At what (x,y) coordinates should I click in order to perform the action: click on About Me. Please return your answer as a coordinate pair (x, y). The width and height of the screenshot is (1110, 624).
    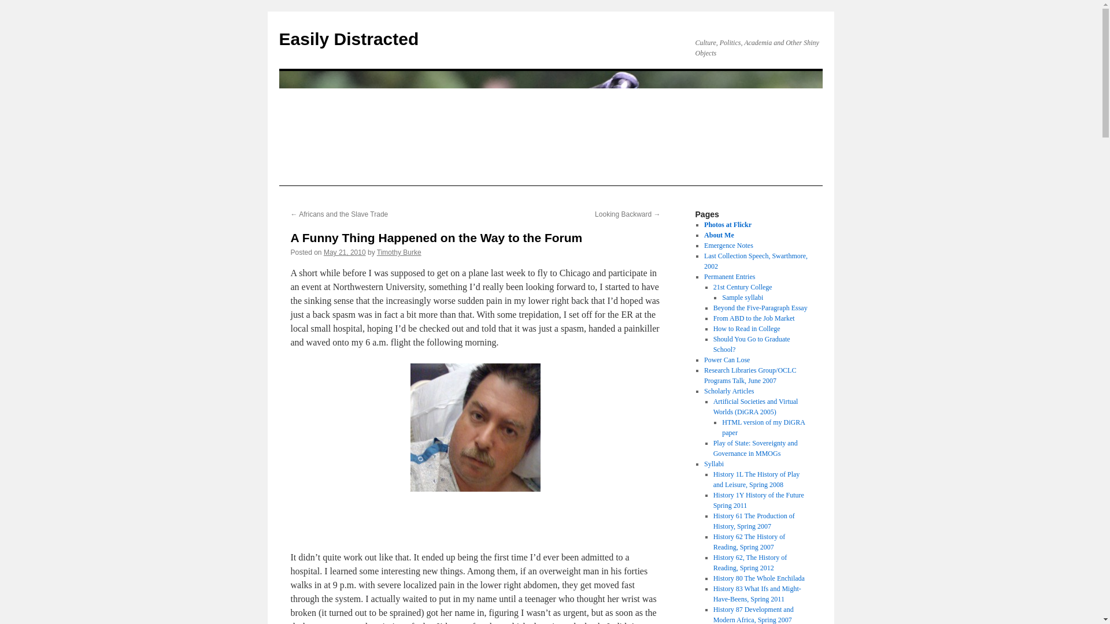
    Looking at the image, I should click on (719, 235).